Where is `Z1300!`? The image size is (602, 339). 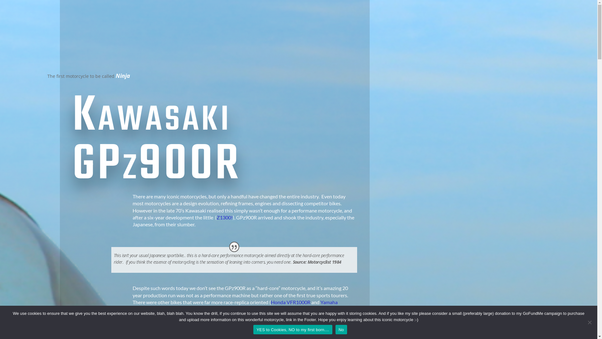 Z1300! is located at coordinates (224, 217).